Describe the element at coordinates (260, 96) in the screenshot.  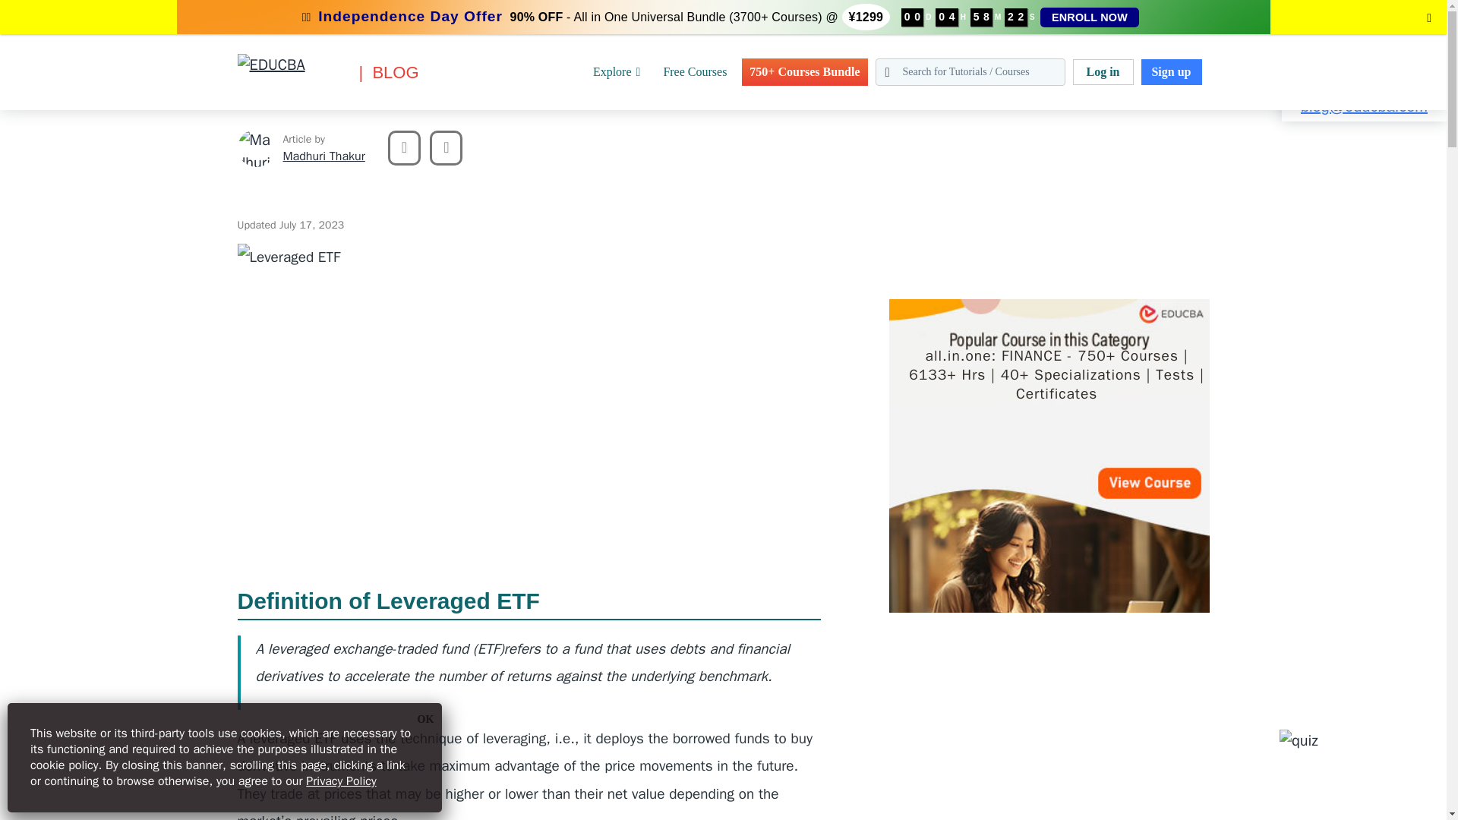
I see `EDUCBA` at that location.